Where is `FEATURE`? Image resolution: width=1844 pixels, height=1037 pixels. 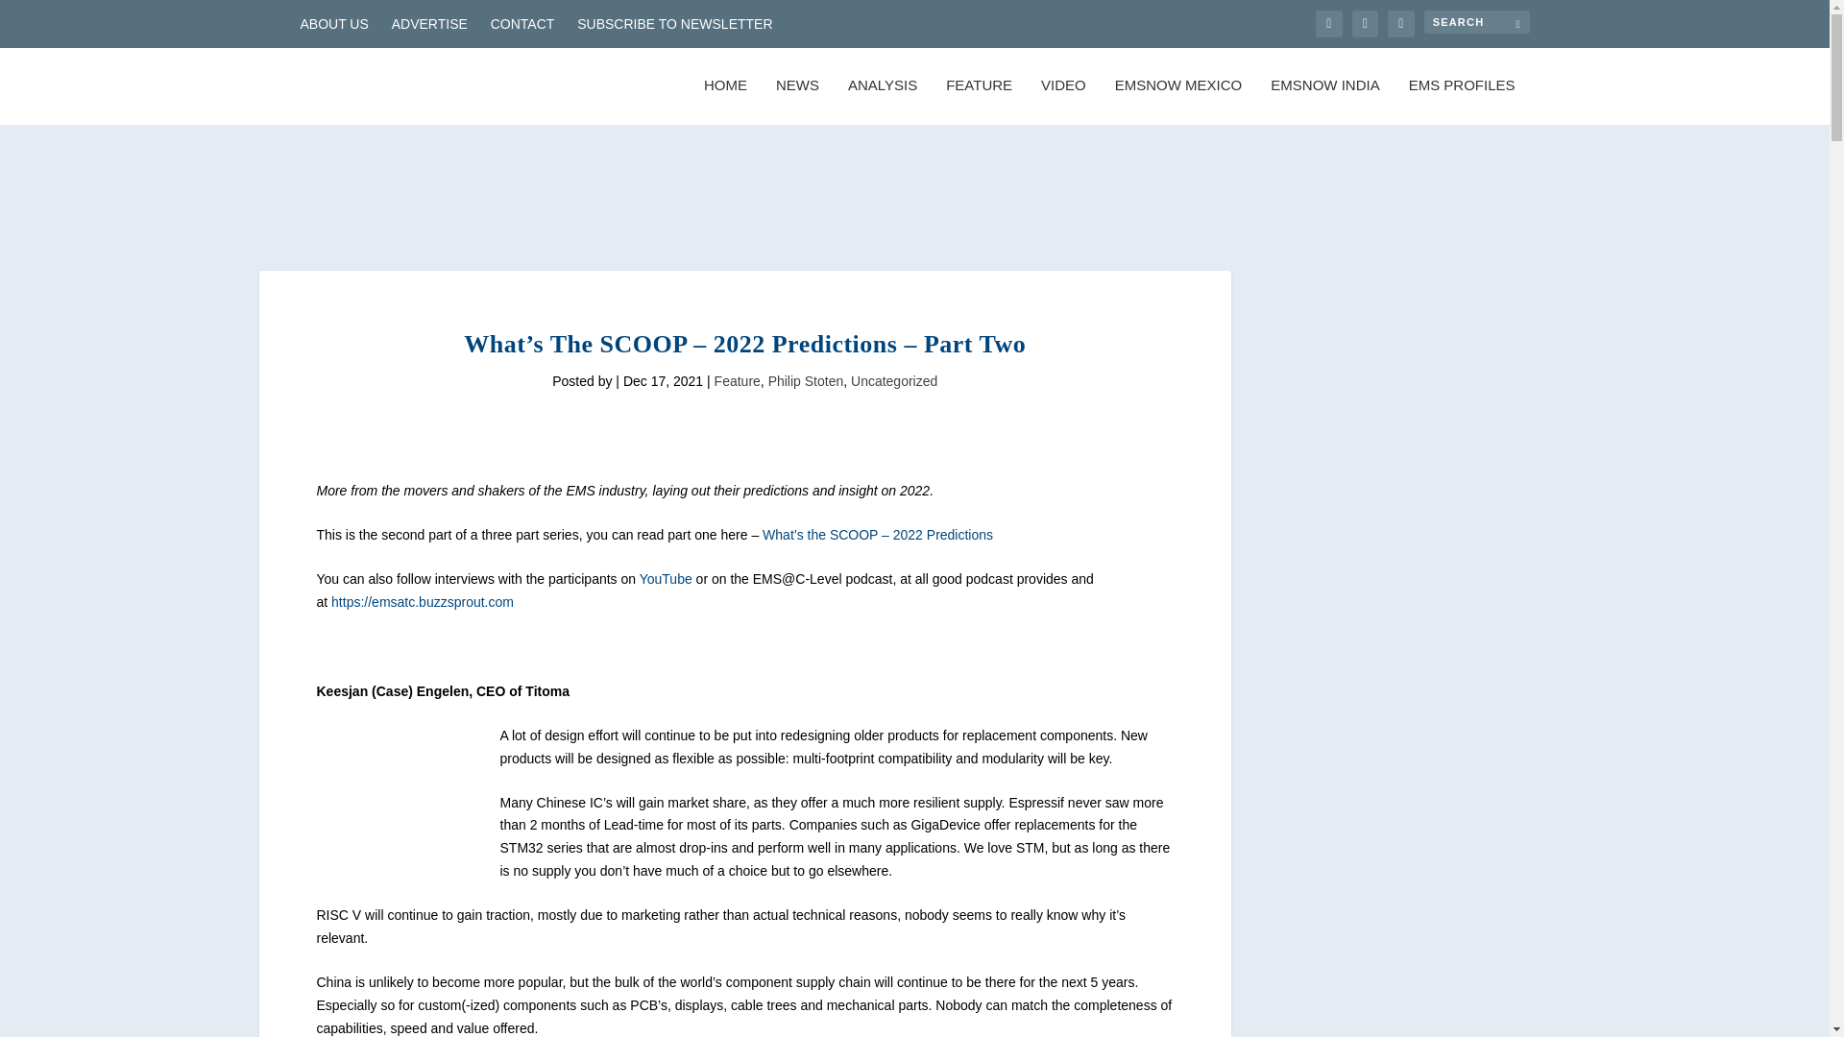 FEATURE is located at coordinates (979, 101).